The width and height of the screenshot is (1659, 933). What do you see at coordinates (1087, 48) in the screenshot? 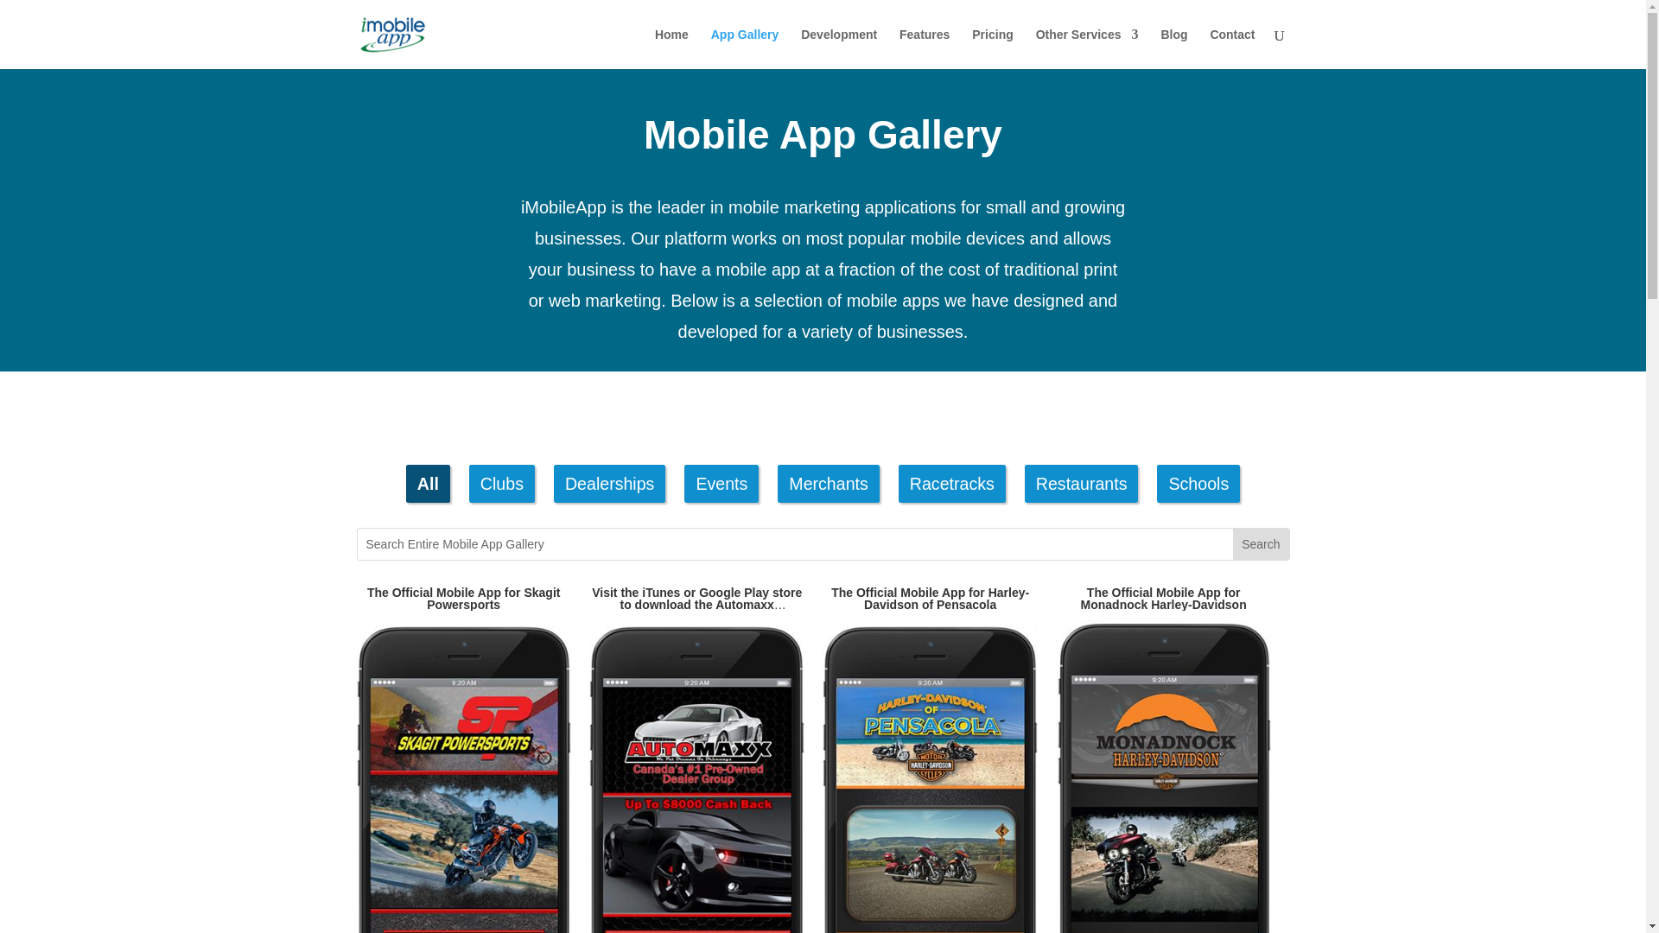
I see `Other Services` at bounding box center [1087, 48].